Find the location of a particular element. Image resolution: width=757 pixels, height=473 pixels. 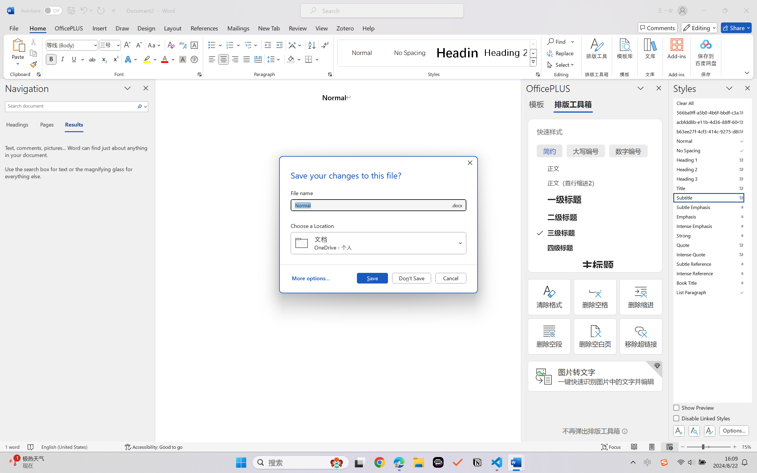

Character Border is located at coordinates (195, 45).